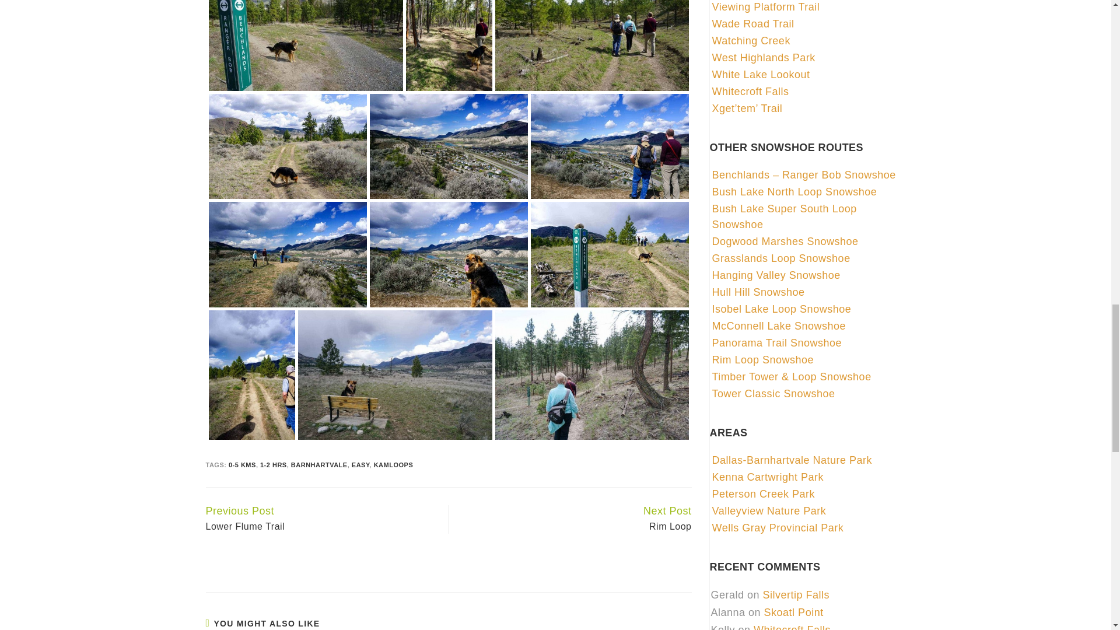 Image resolution: width=1120 pixels, height=630 pixels. What do you see at coordinates (449, 45) in the screenshot?
I see `DSC00530-2` at bounding box center [449, 45].